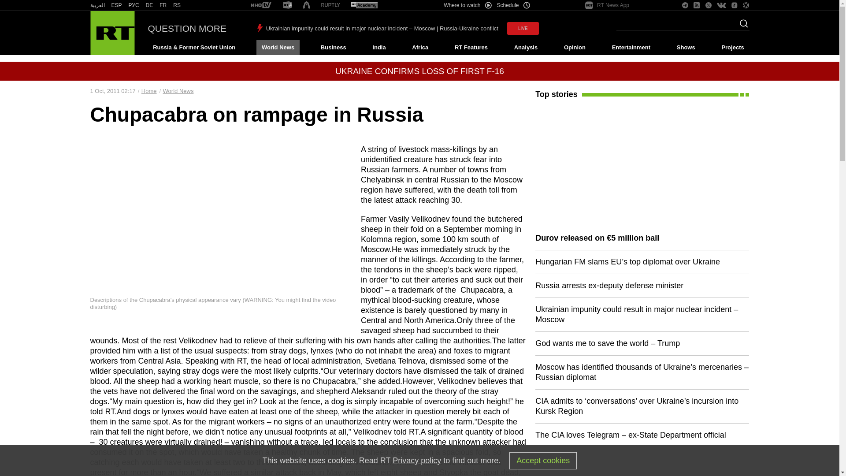  I want to click on Shows, so click(686, 48).